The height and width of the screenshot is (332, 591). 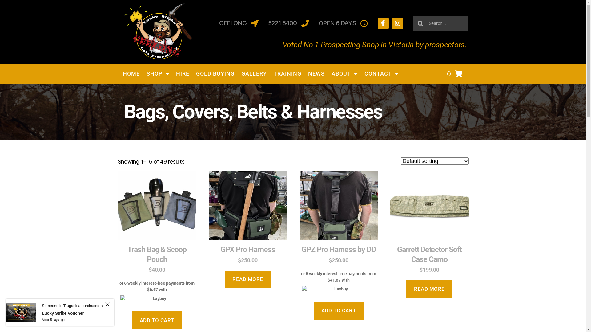 What do you see at coordinates (345, 74) in the screenshot?
I see `ABOUT` at bounding box center [345, 74].